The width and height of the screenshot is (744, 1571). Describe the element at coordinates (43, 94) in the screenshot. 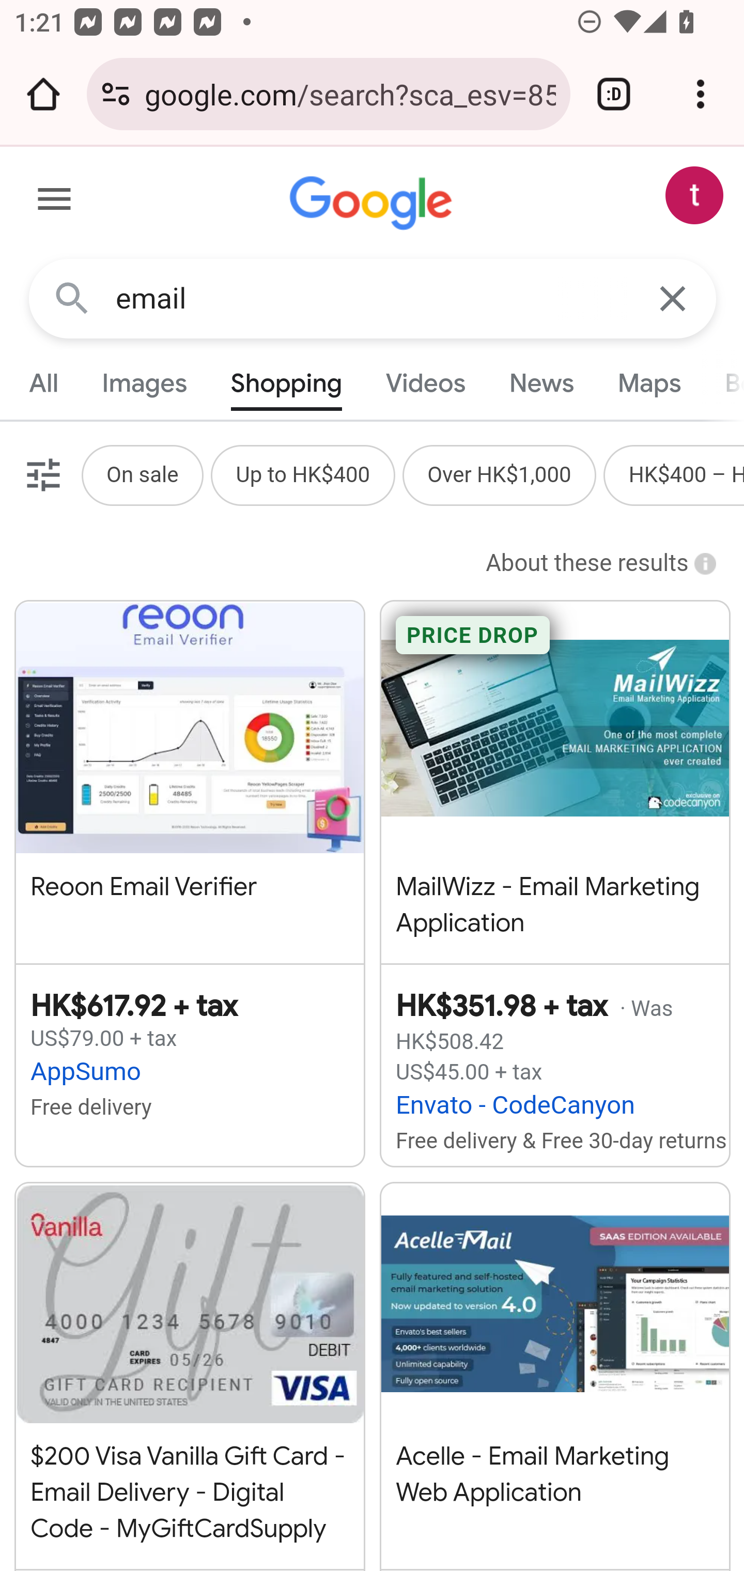

I see `Open the home page` at that location.